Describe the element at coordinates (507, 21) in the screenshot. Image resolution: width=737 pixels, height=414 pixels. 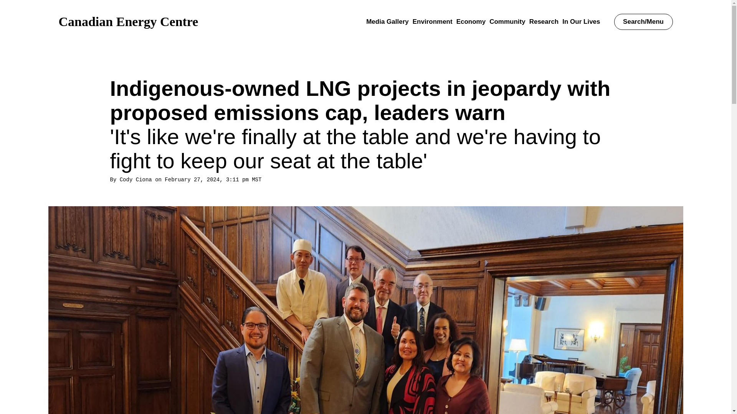
I see `Community` at that location.